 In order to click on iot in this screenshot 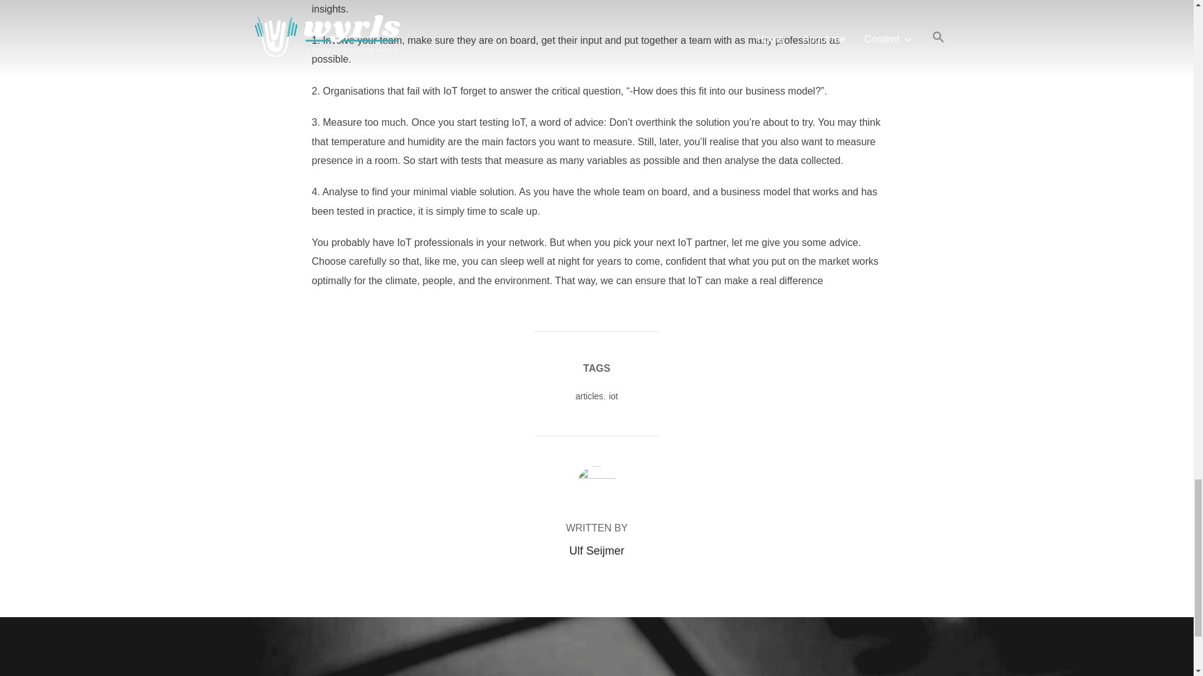, I will do `click(613, 396)`.